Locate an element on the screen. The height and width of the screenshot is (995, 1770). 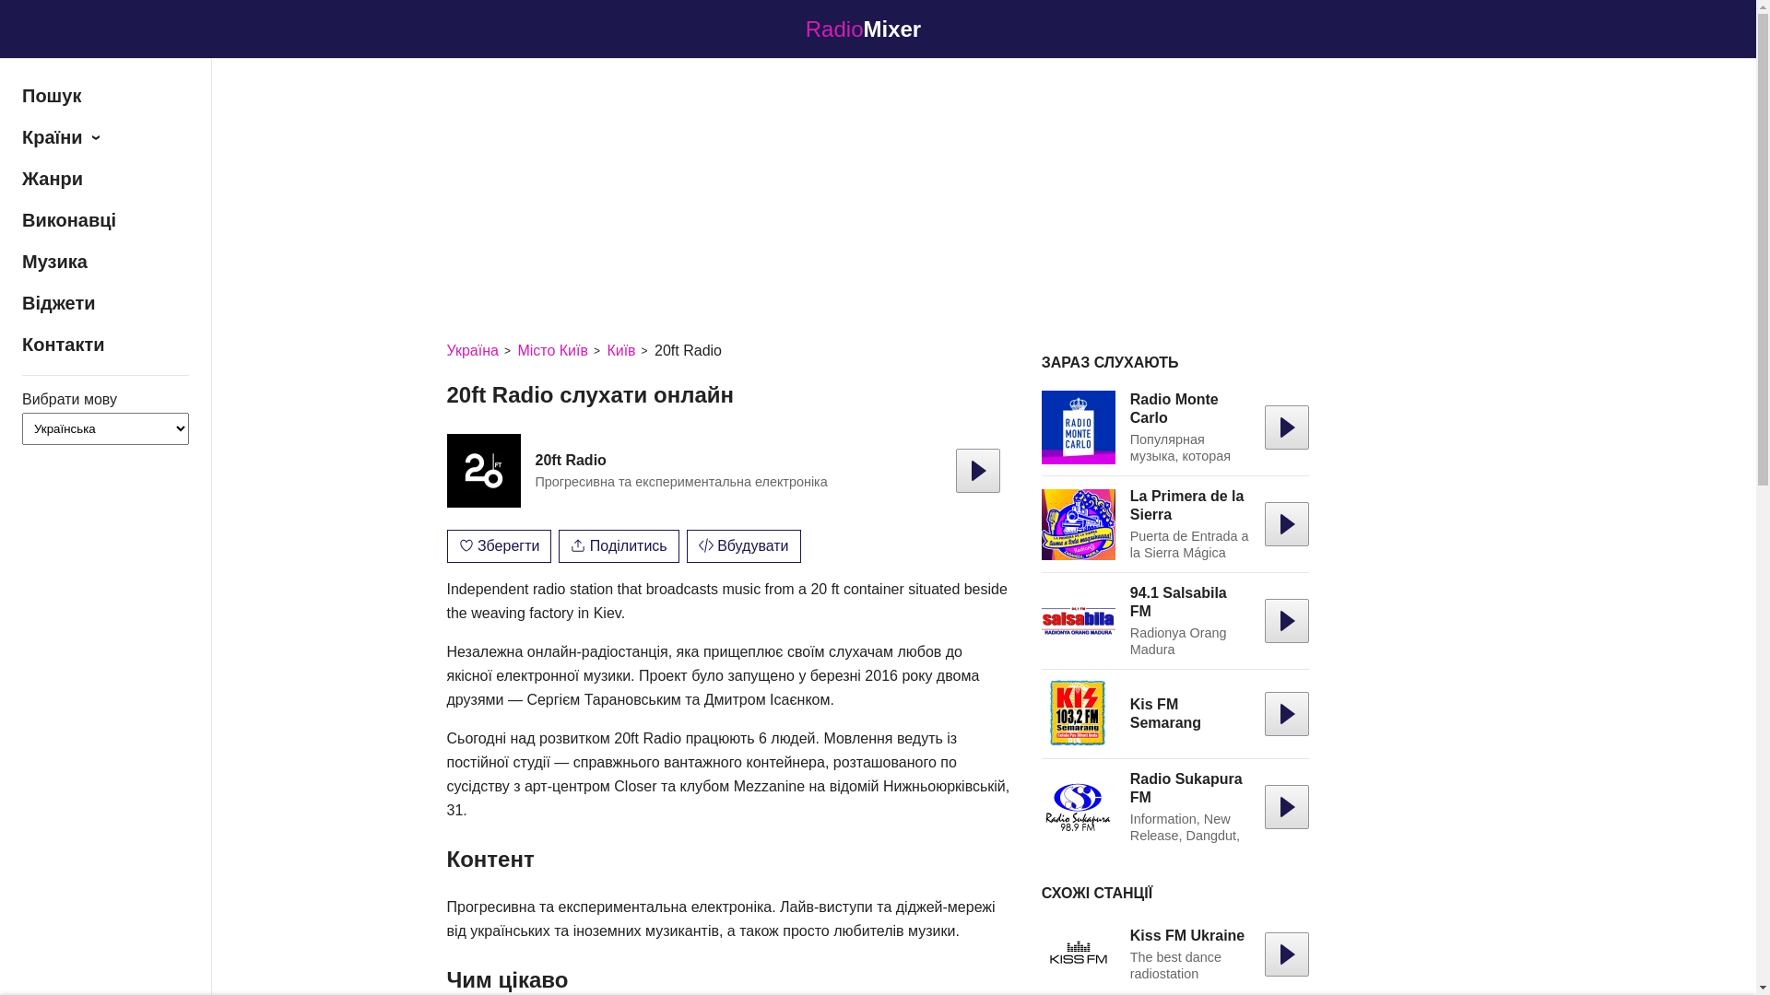
Kis FM Semarang is located at coordinates (1079, 714).